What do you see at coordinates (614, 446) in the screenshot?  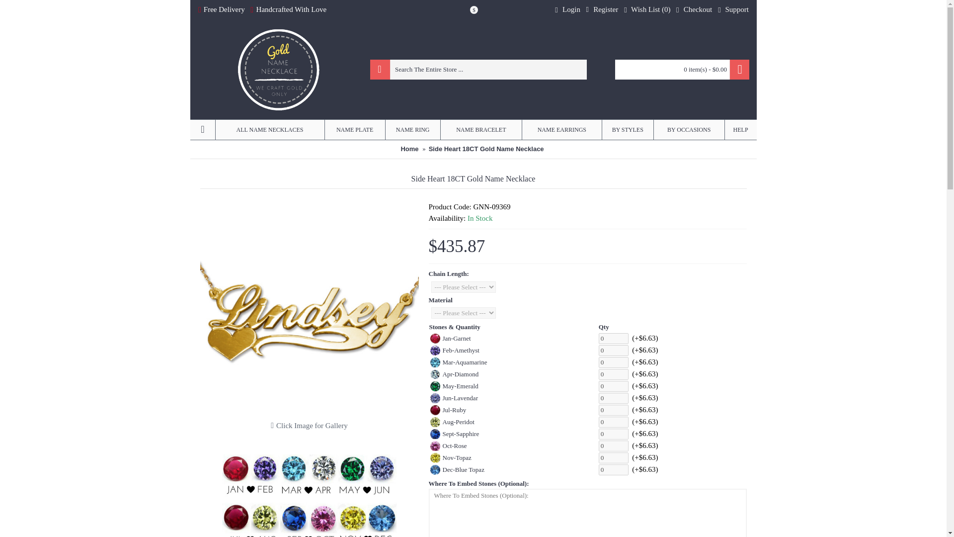 I see `0` at bounding box center [614, 446].